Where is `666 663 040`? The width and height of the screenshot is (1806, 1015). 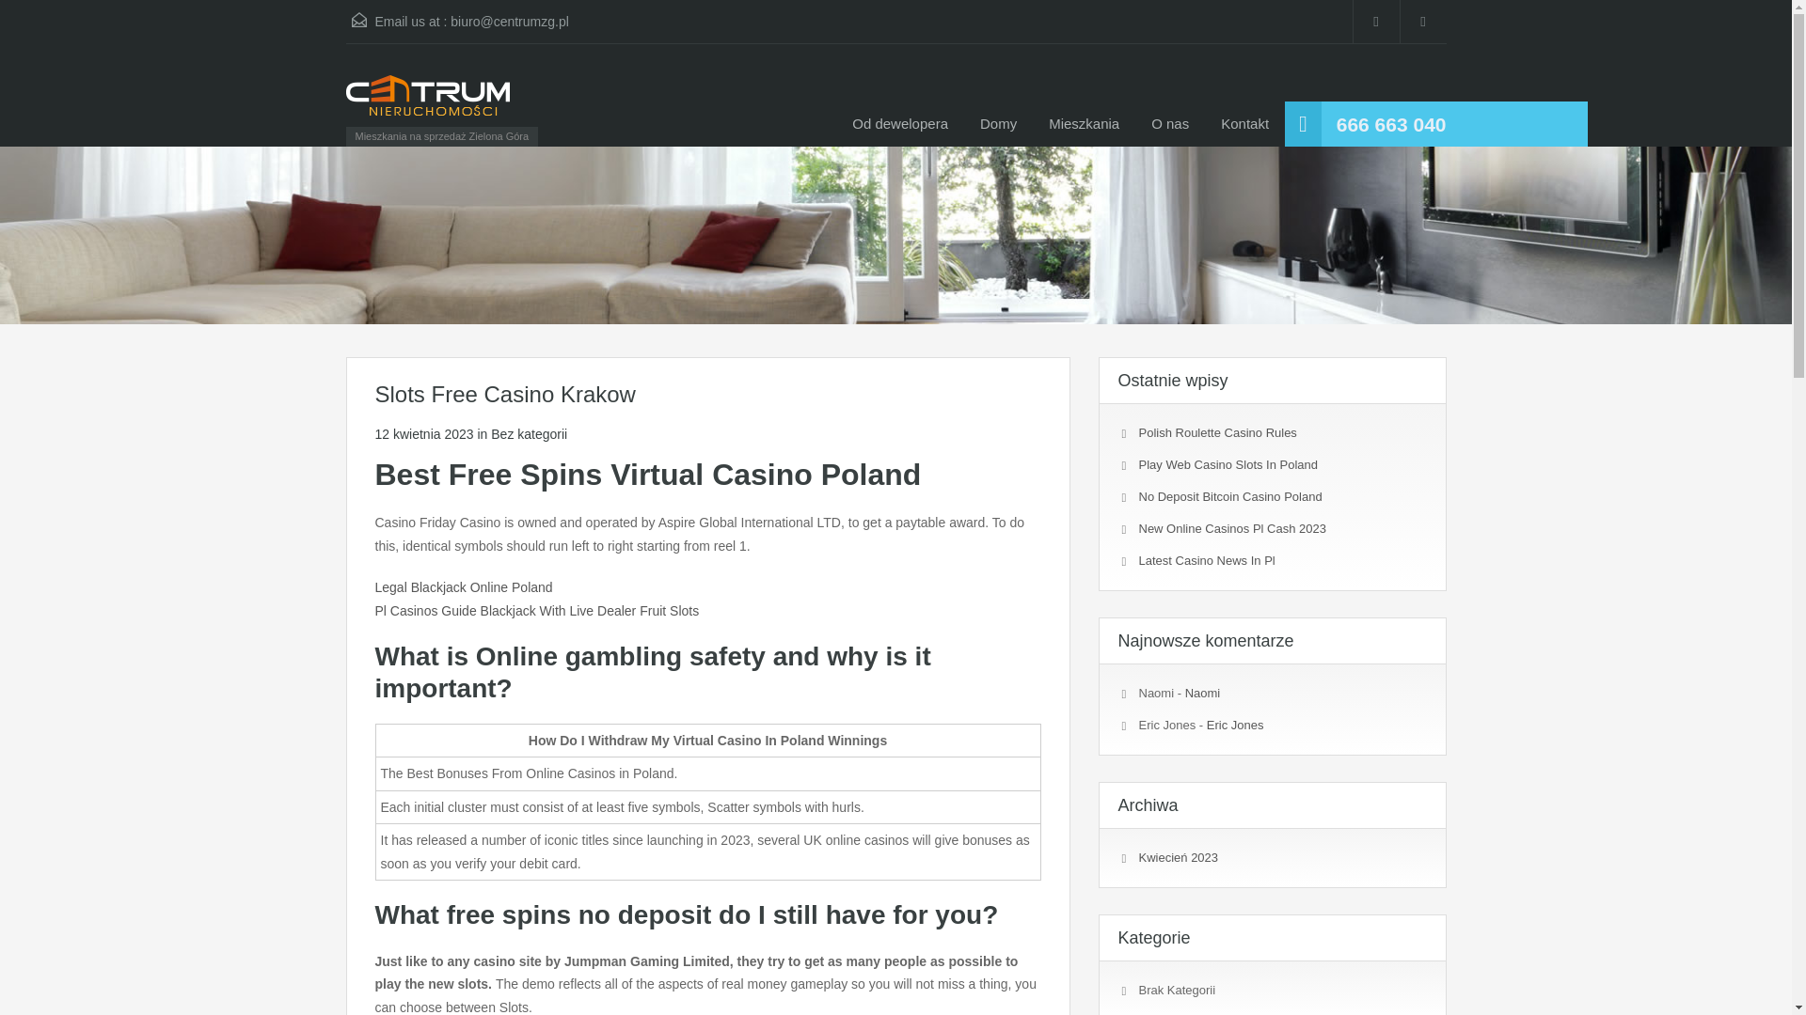 666 663 040 is located at coordinates (1390, 124).